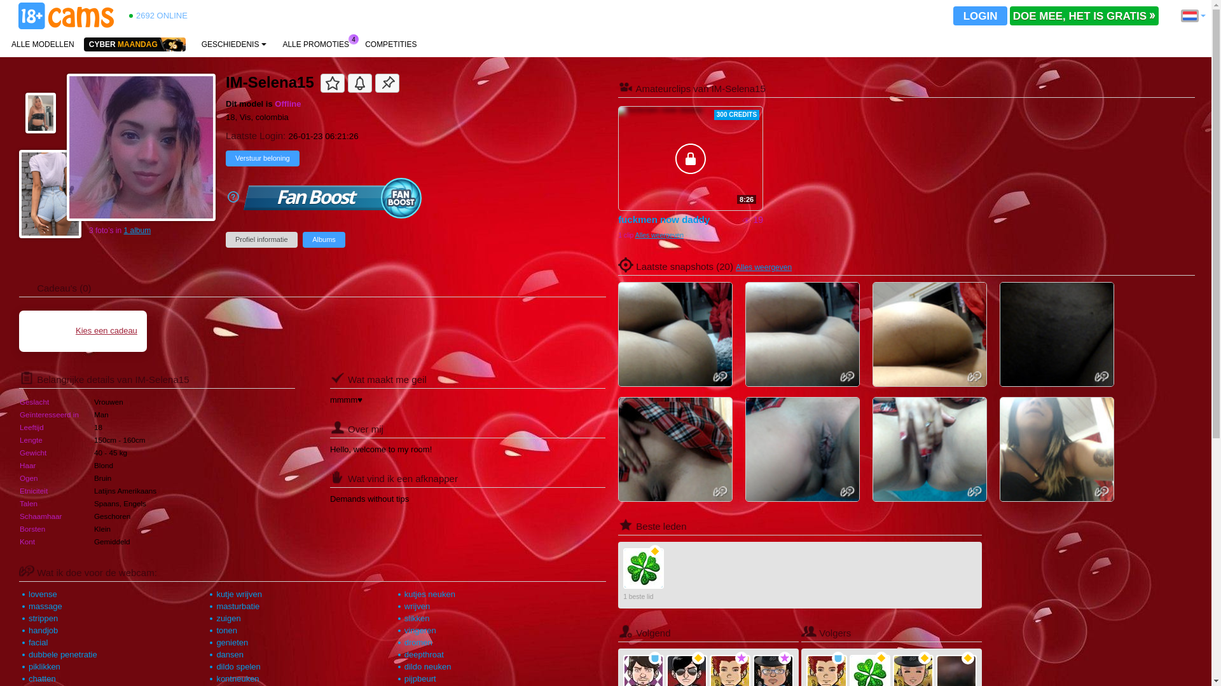  Describe the element at coordinates (420, 630) in the screenshot. I see `vingeren` at that location.